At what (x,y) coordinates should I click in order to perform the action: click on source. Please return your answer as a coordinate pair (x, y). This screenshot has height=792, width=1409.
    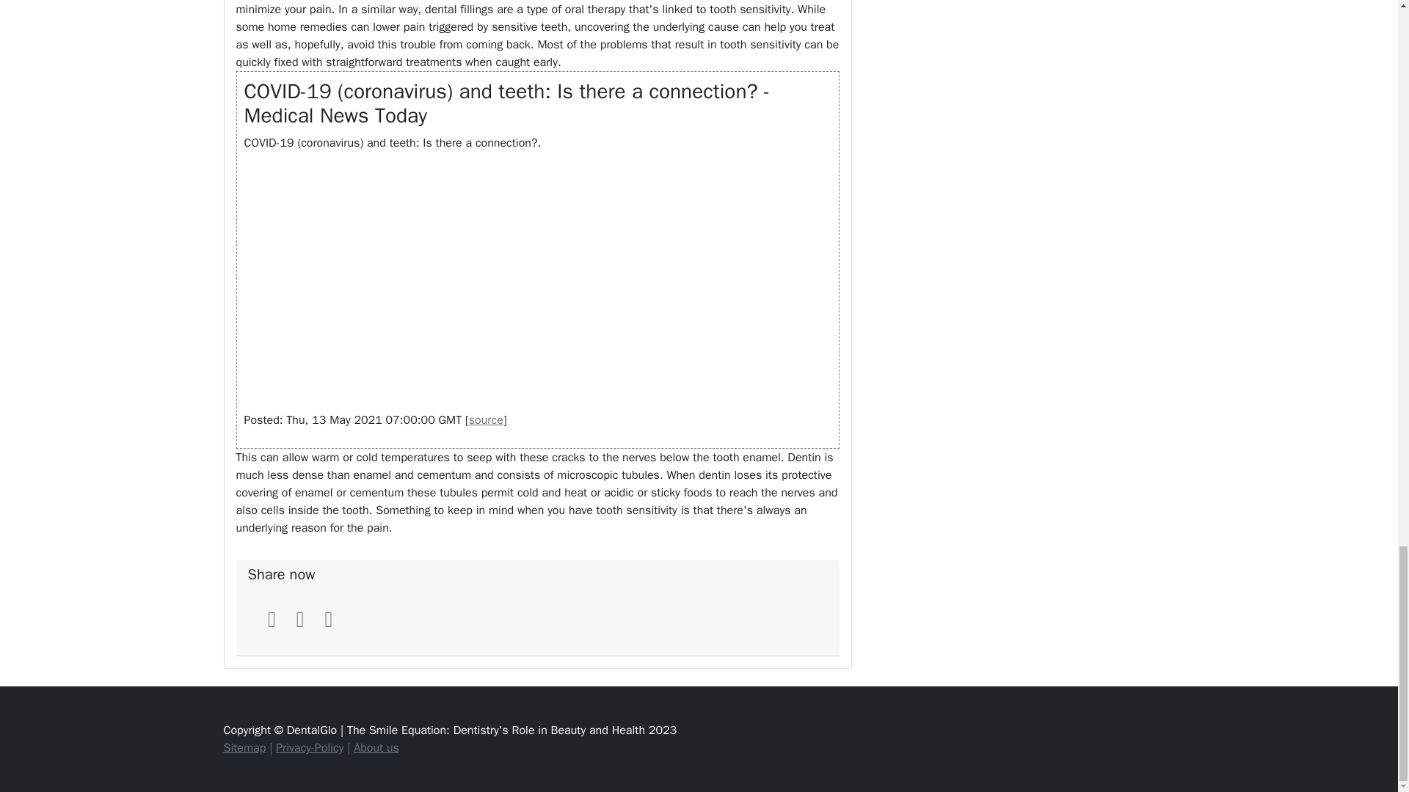
    Looking at the image, I should click on (486, 419).